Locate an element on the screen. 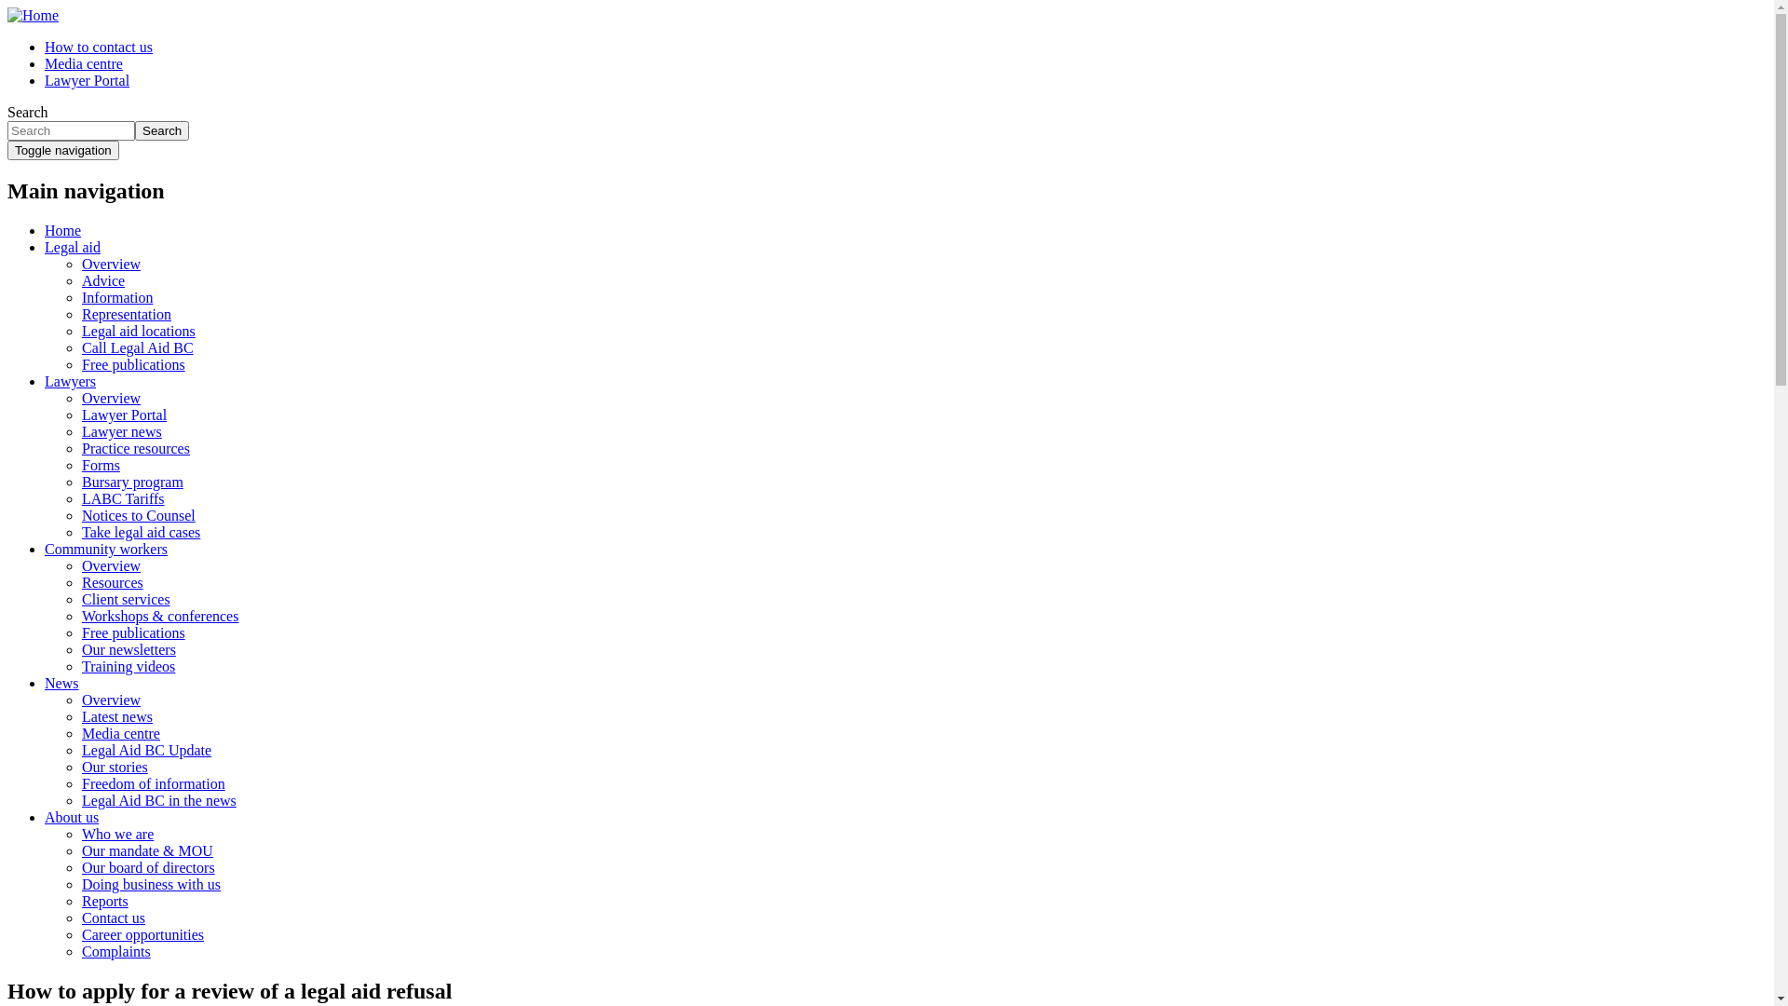  Client services is located at coordinates (127, 599).